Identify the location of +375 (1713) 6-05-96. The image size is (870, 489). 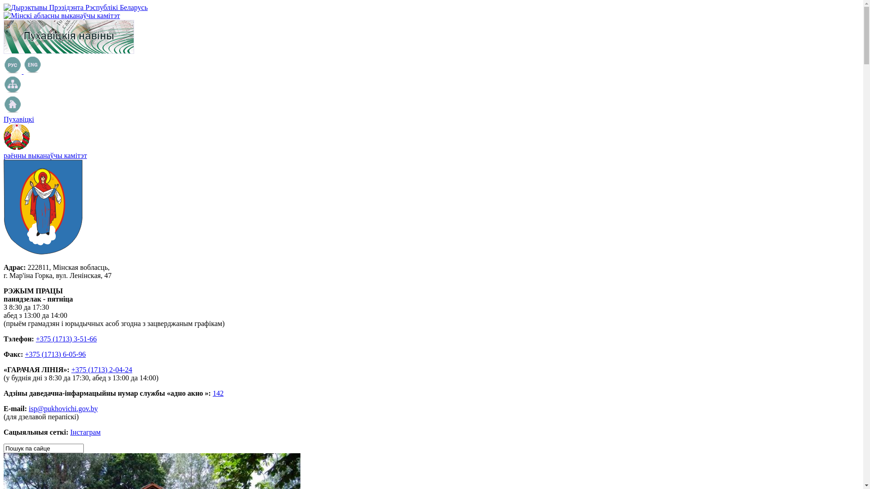
(55, 354).